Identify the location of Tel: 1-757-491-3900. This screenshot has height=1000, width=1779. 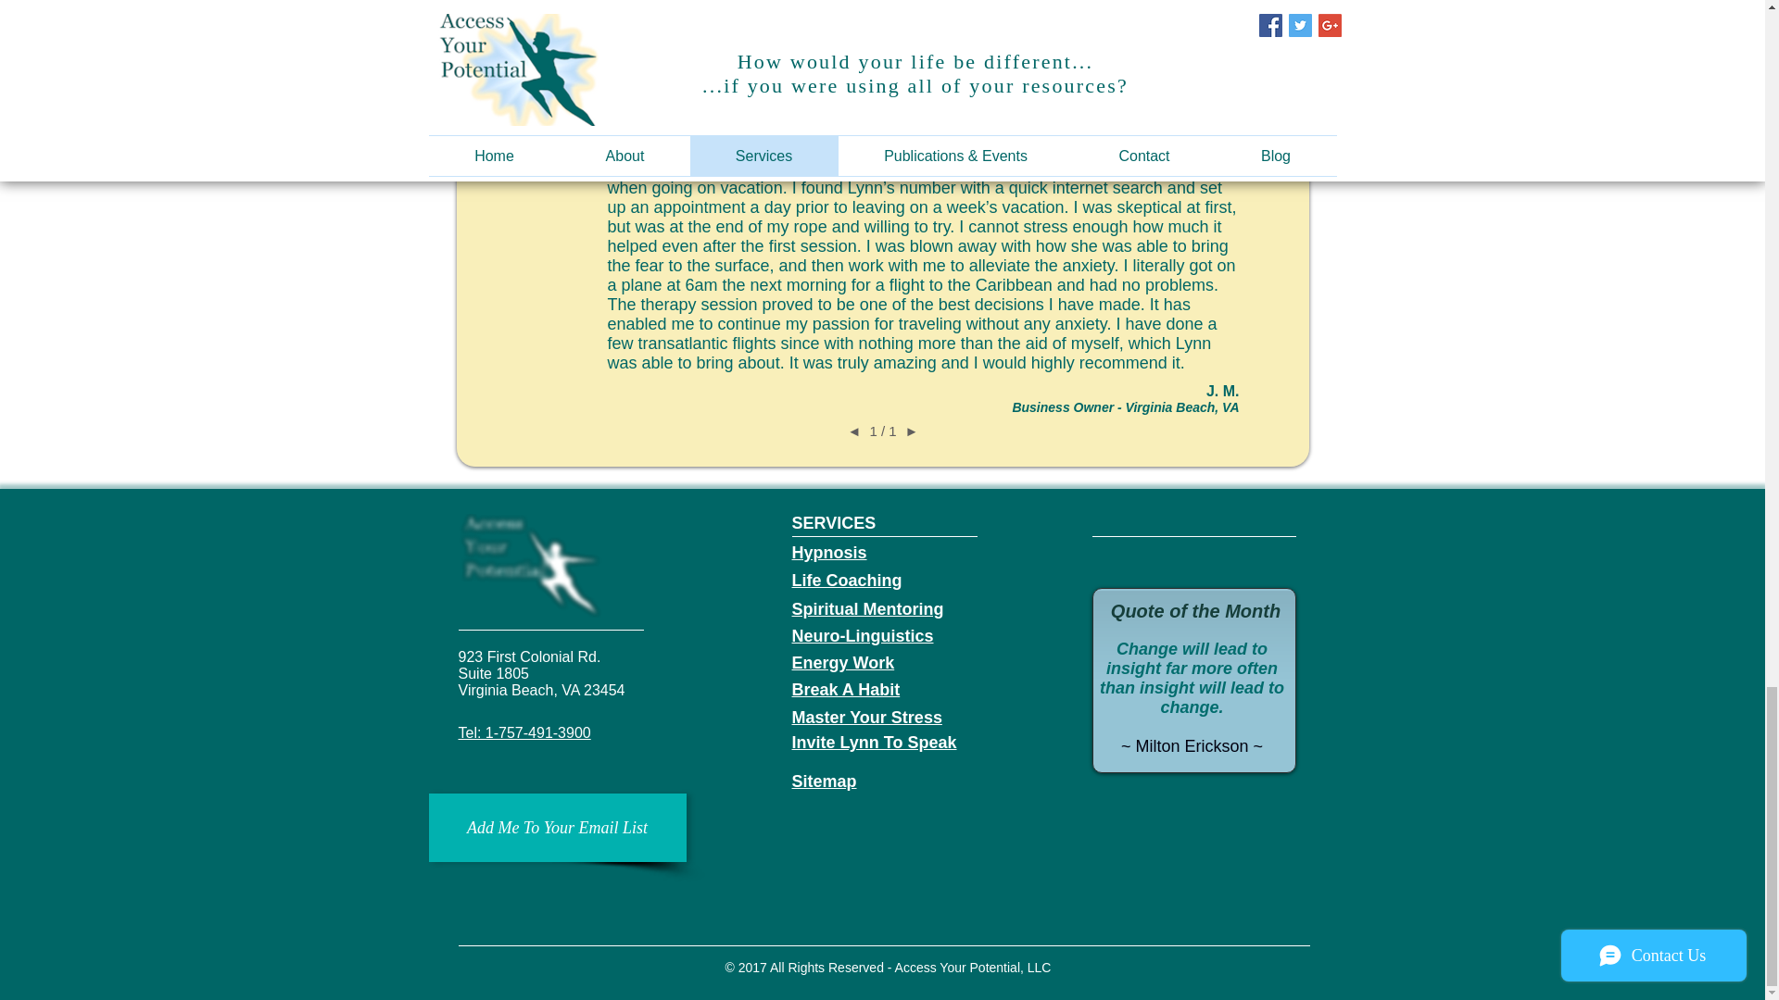
(524, 733).